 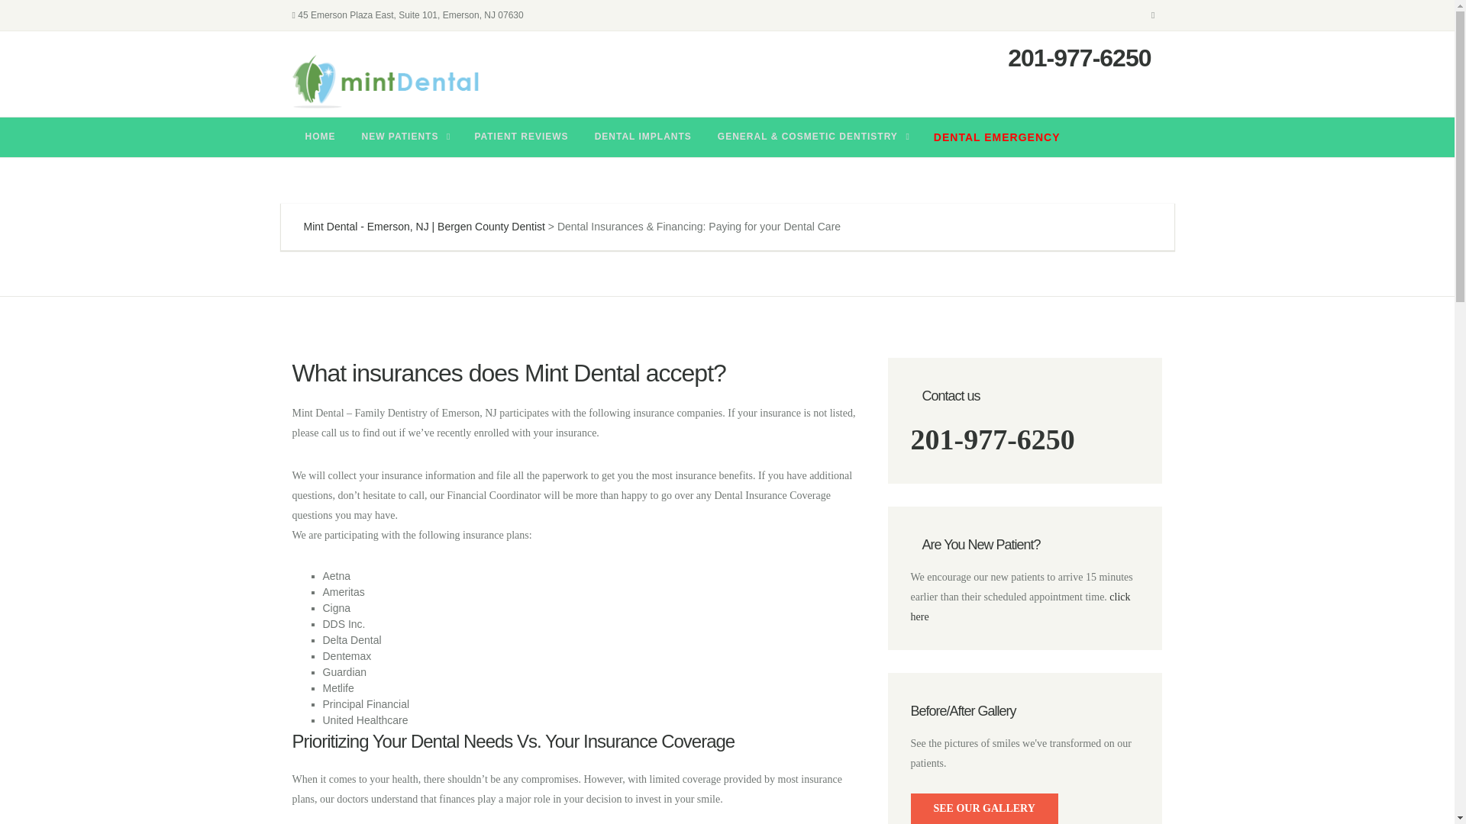 What do you see at coordinates (993, 439) in the screenshot?
I see `201-977-6250` at bounding box center [993, 439].